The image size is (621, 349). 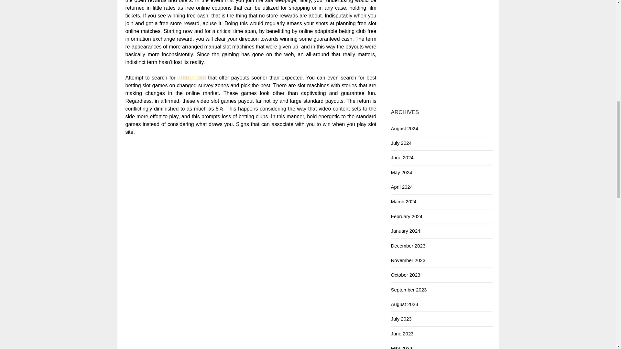 I want to click on March 2024, so click(x=403, y=201).